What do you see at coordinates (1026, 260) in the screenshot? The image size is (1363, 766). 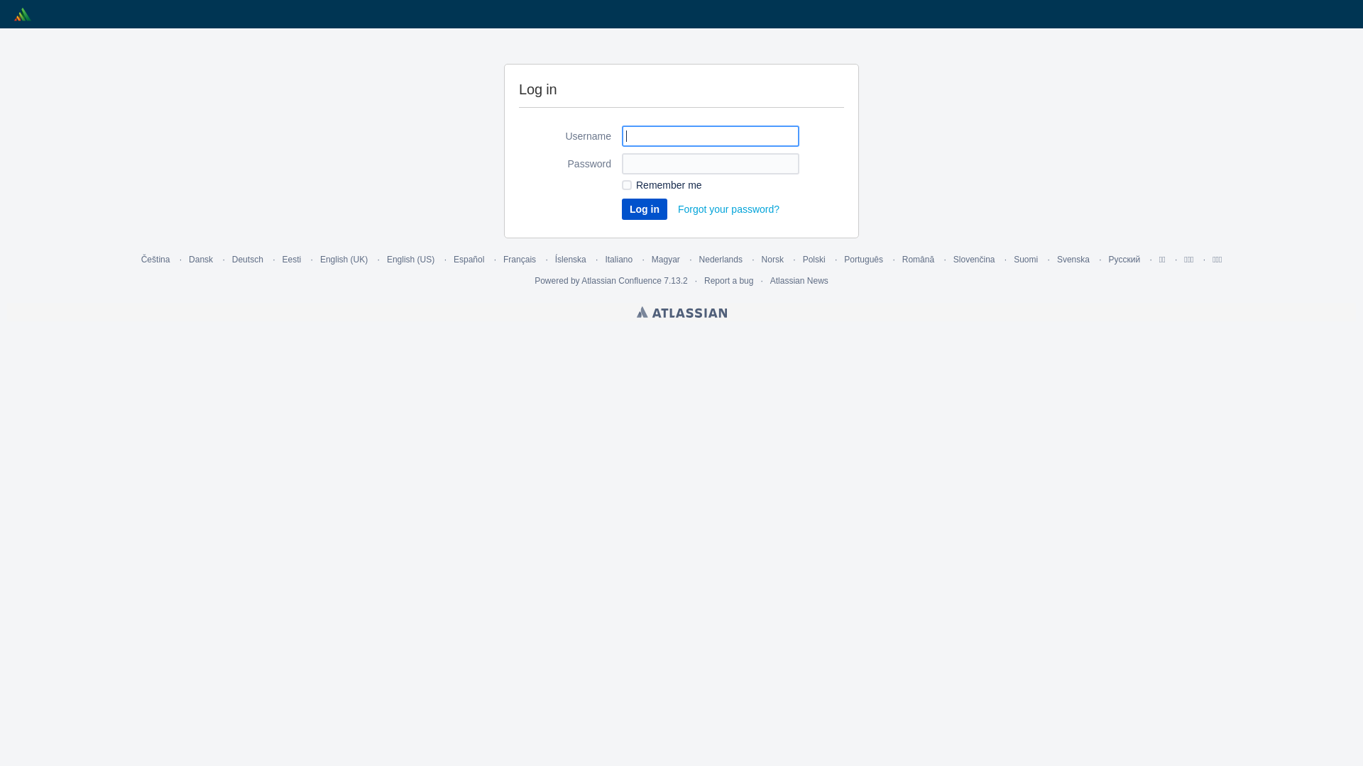 I see `Suomi` at bounding box center [1026, 260].